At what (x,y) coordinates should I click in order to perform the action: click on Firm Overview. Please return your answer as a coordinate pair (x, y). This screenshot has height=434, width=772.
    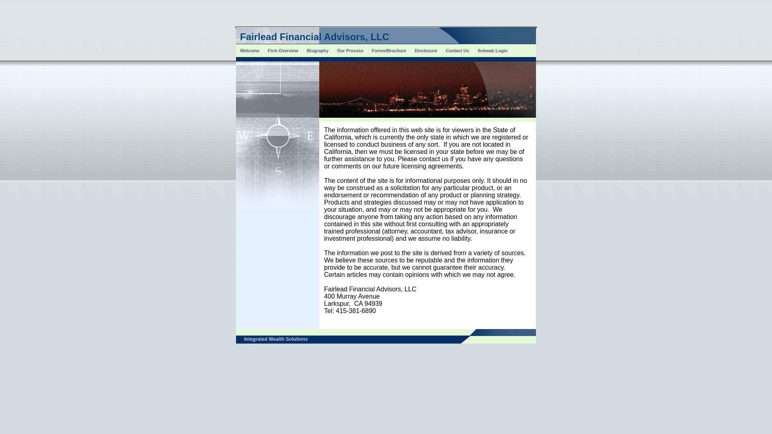
    Looking at the image, I should click on (283, 51).